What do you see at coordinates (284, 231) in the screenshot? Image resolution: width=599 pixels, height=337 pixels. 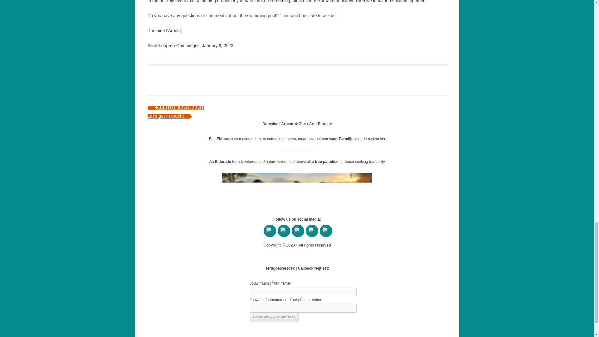 I see `YouTube` at bounding box center [284, 231].